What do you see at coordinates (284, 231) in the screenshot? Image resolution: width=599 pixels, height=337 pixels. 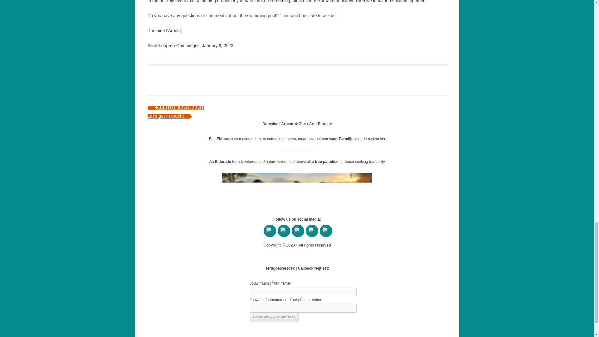 I see `YouTube` at bounding box center [284, 231].